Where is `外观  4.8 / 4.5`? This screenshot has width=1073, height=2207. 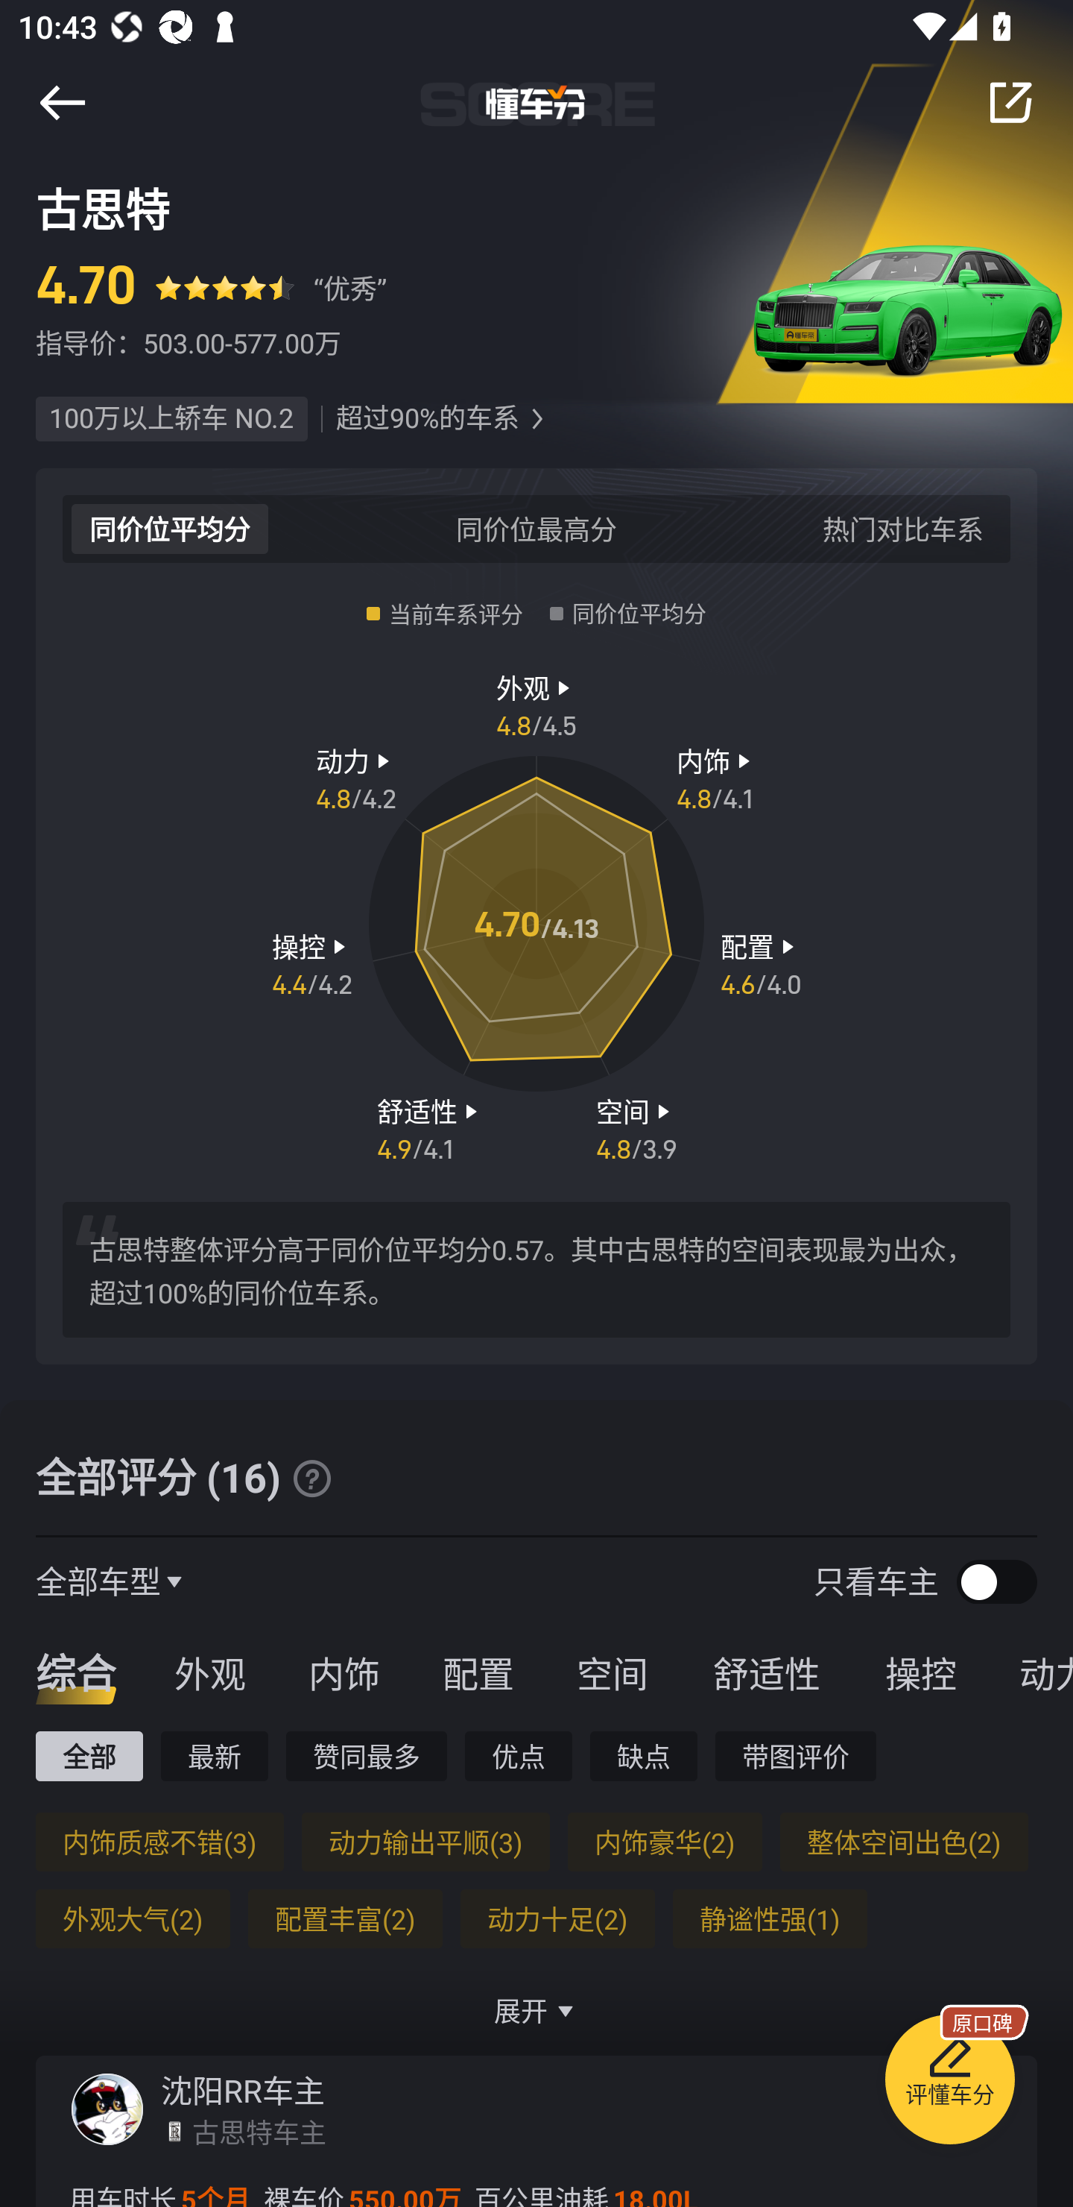 外观  4.8 / 4.5 is located at coordinates (536, 704).